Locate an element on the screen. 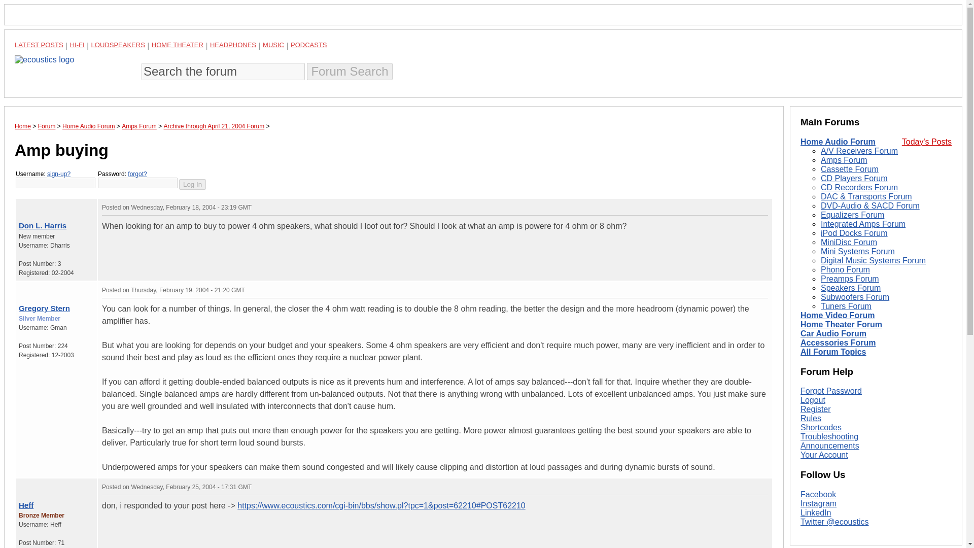  next post is located at coordinates (33, 485).